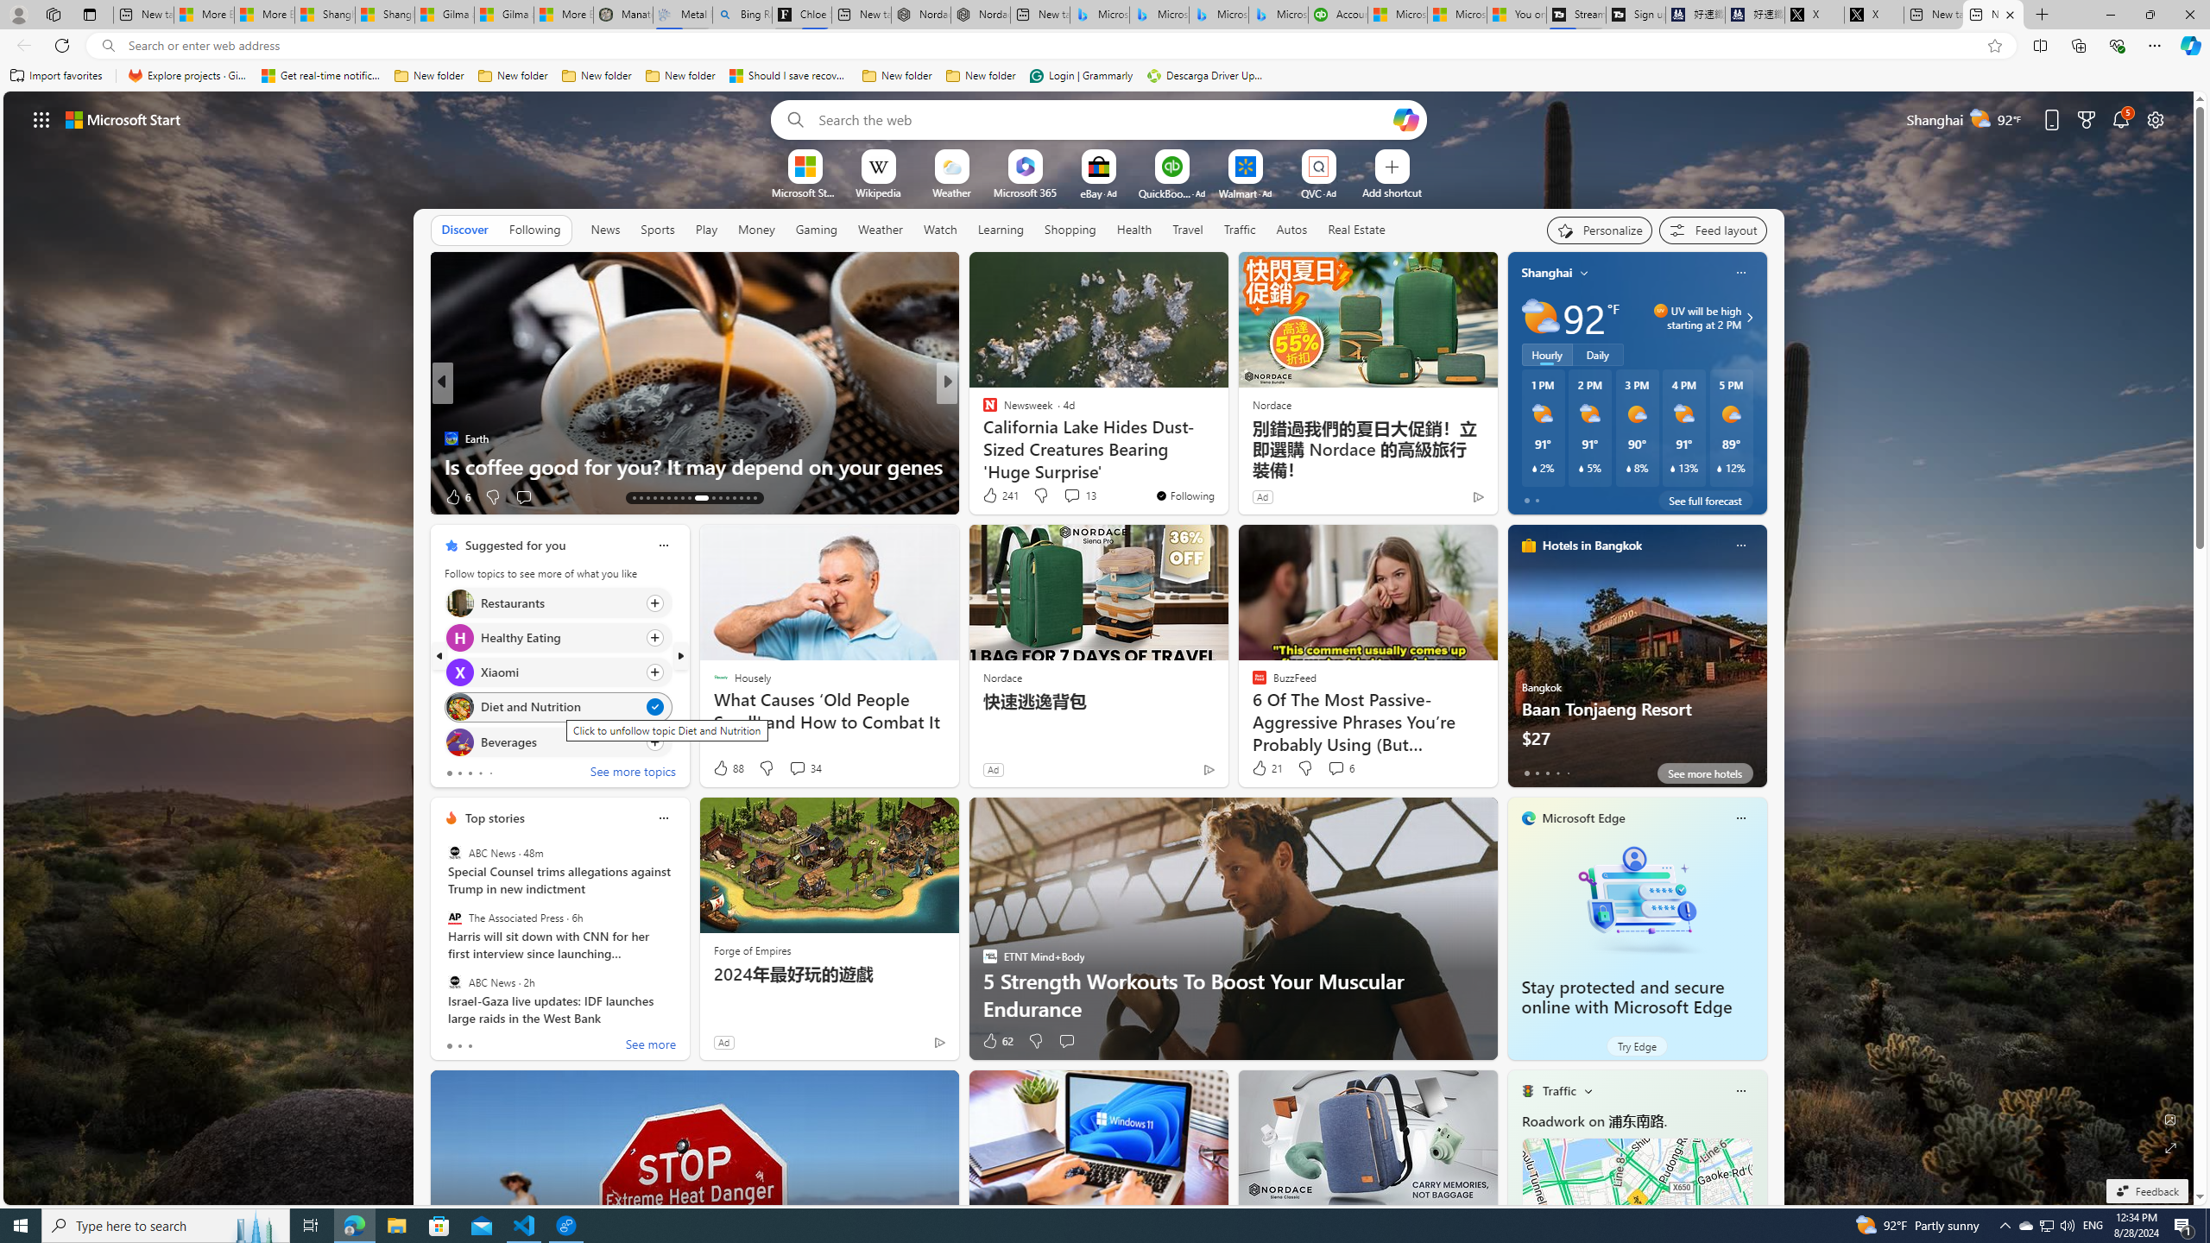 Image resolution: width=2210 pixels, height=1243 pixels. Describe the element at coordinates (1547, 273) in the screenshot. I see `Shanghai` at that location.